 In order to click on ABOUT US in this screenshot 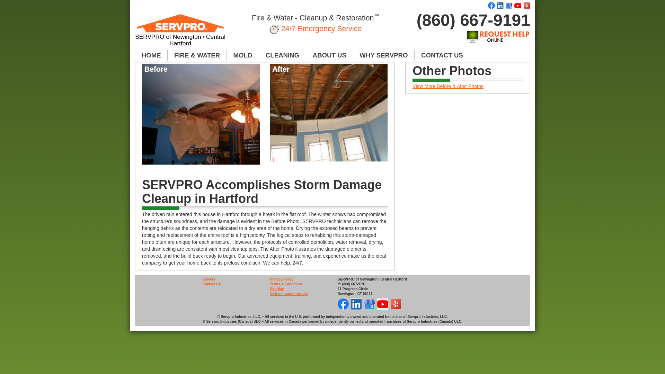, I will do `click(329, 55)`.